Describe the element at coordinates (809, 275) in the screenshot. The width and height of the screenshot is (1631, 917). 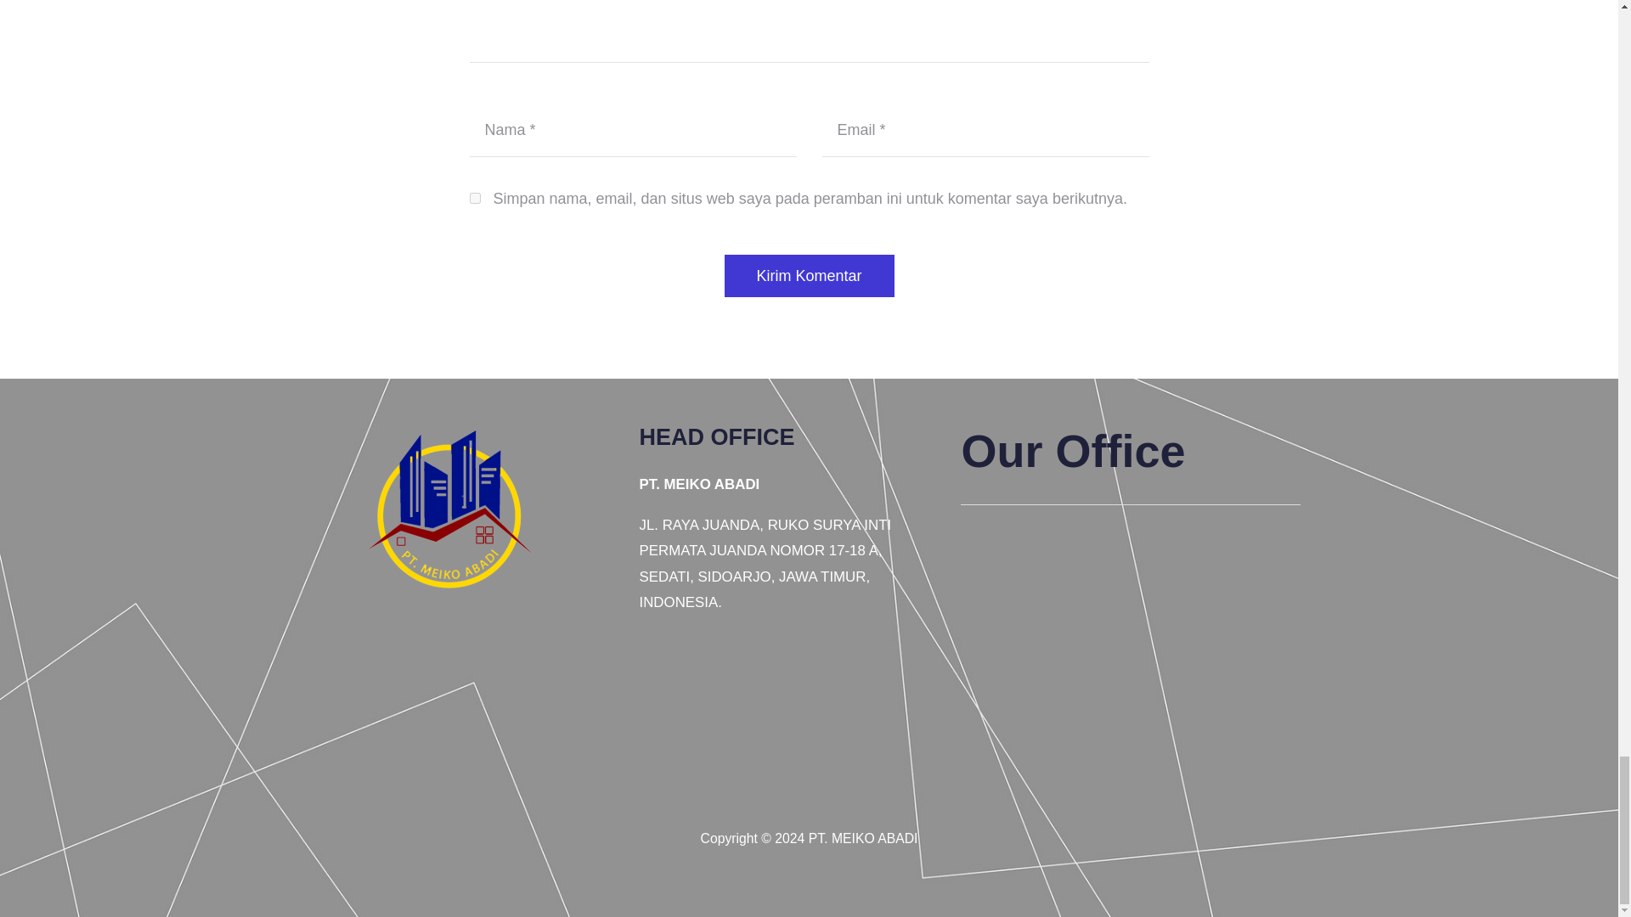
I see `Kirim Komentar` at that location.